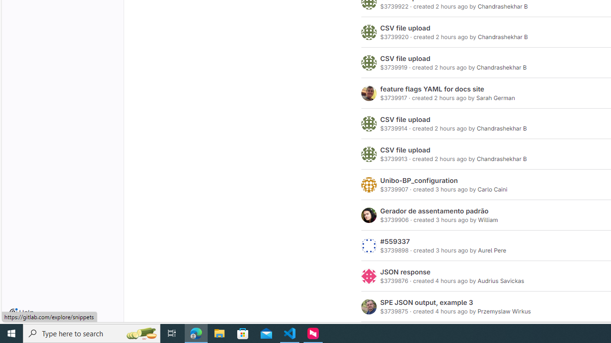  Describe the element at coordinates (501, 159) in the screenshot. I see `Chandrashekhar B` at that location.